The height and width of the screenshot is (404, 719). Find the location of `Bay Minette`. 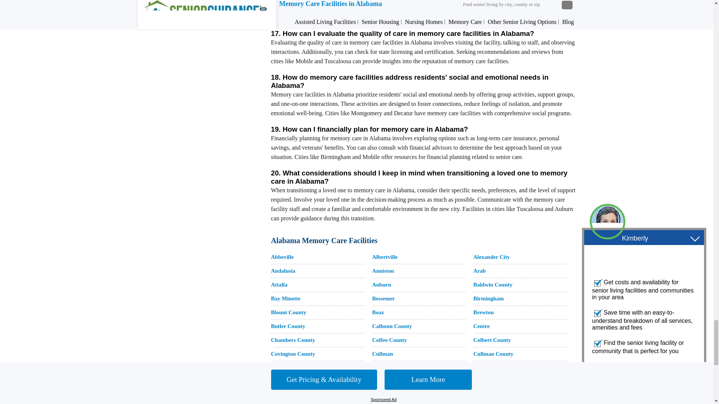

Bay Minette is located at coordinates (285, 298).